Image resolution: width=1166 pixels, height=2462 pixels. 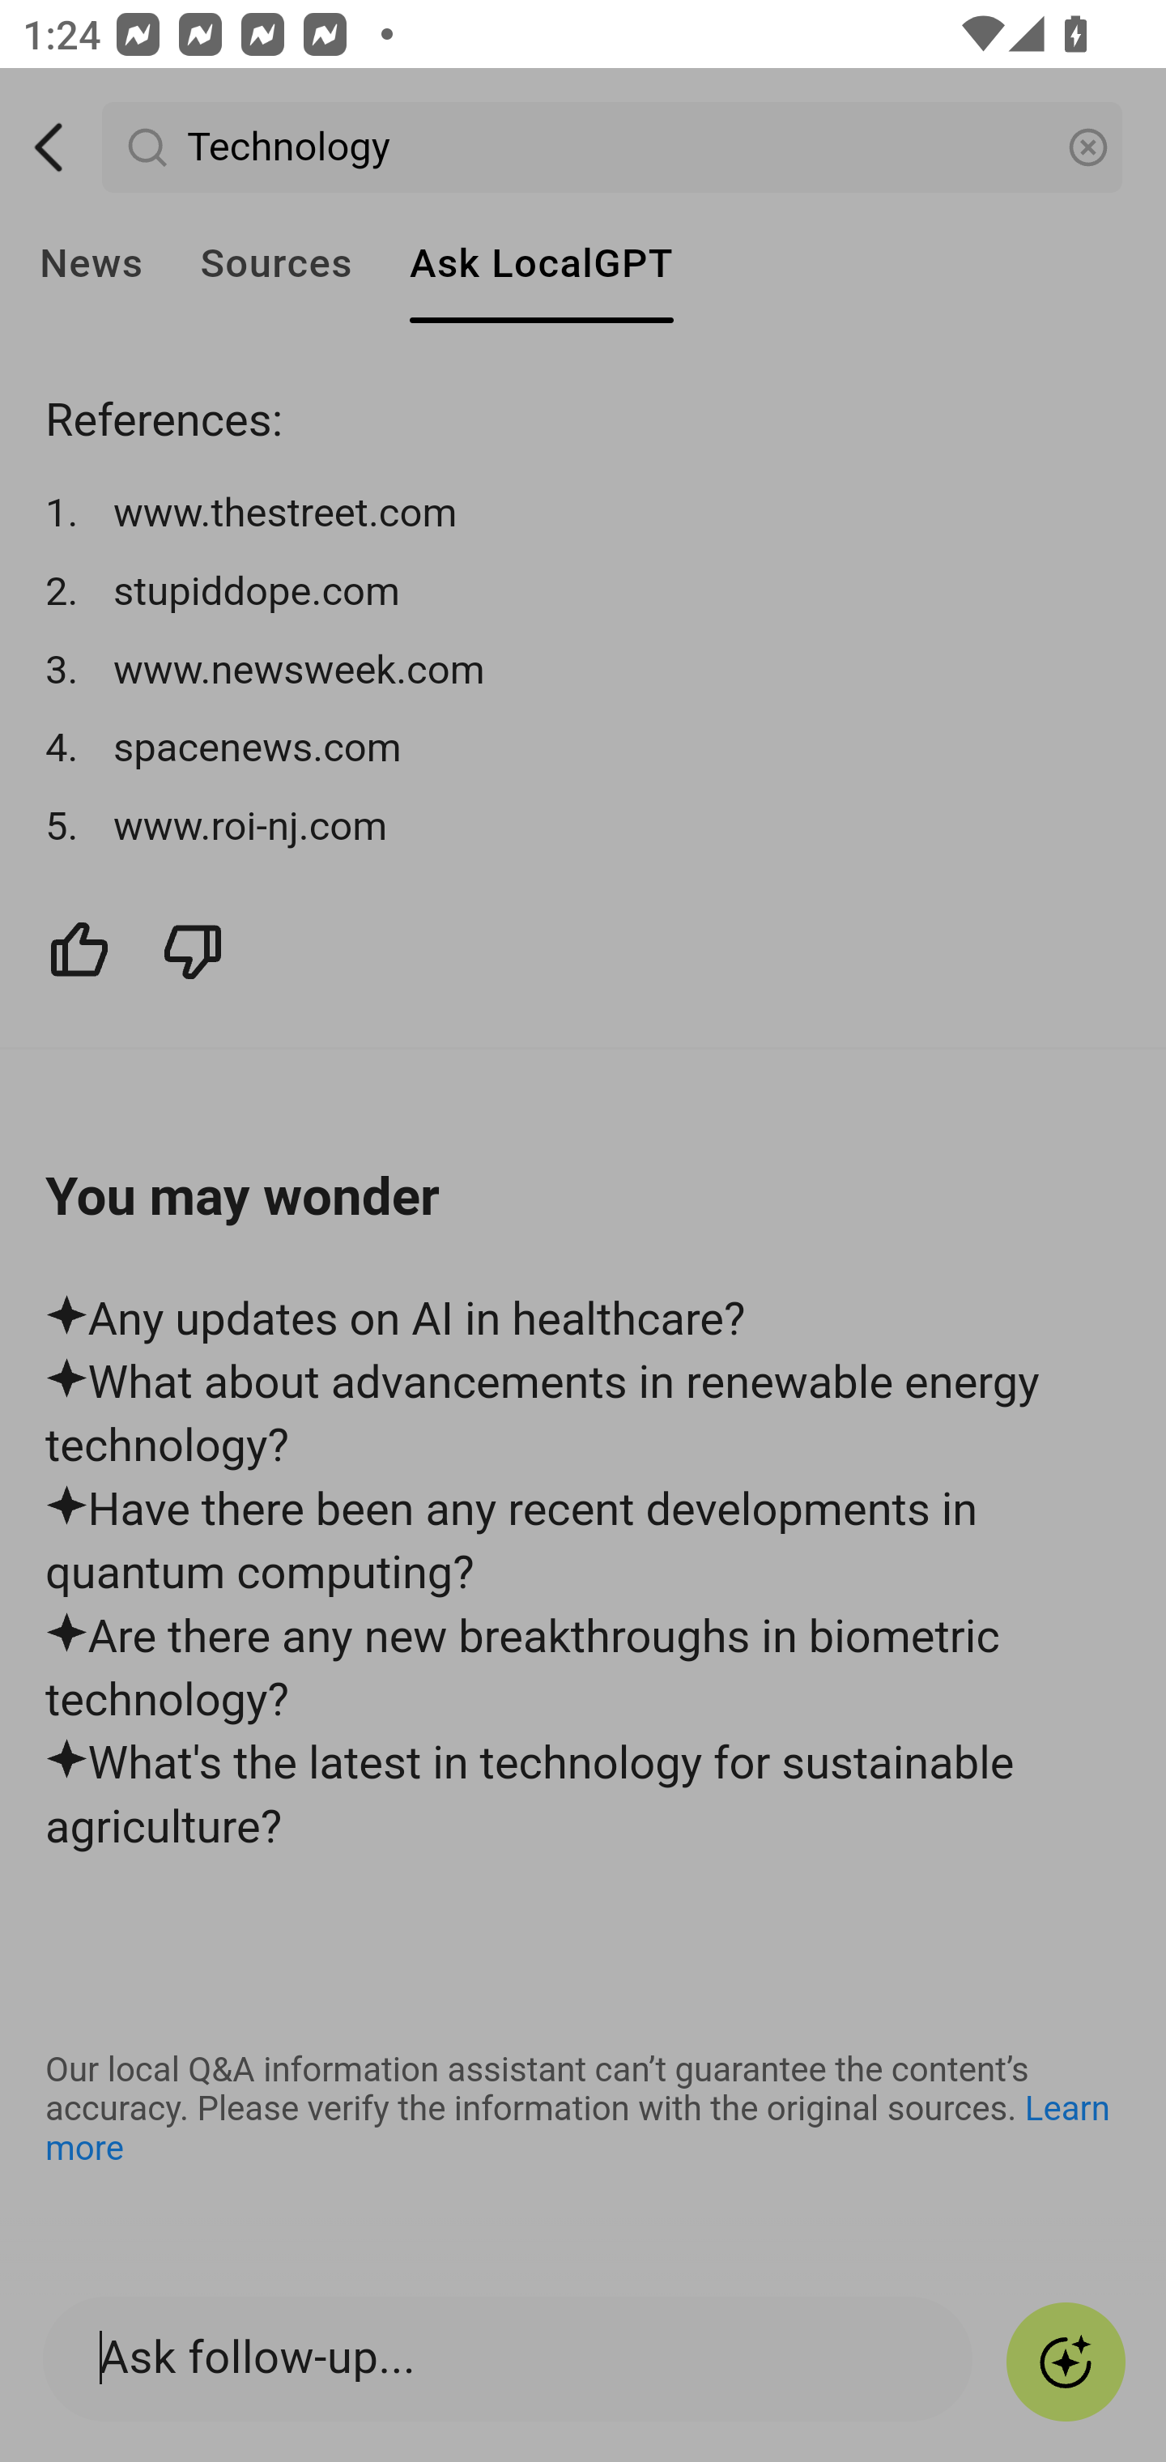 I want to click on News, so click(x=91, y=264).